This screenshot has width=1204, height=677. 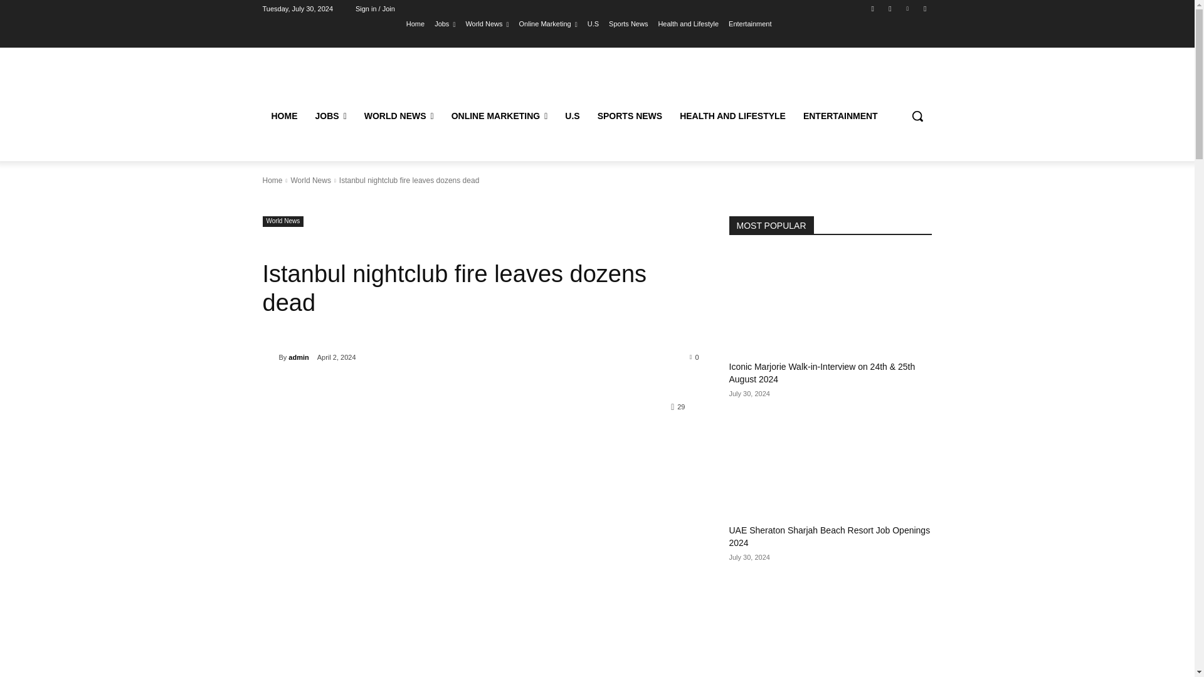 What do you see at coordinates (270, 357) in the screenshot?
I see `admin` at bounding box center [270, 357].